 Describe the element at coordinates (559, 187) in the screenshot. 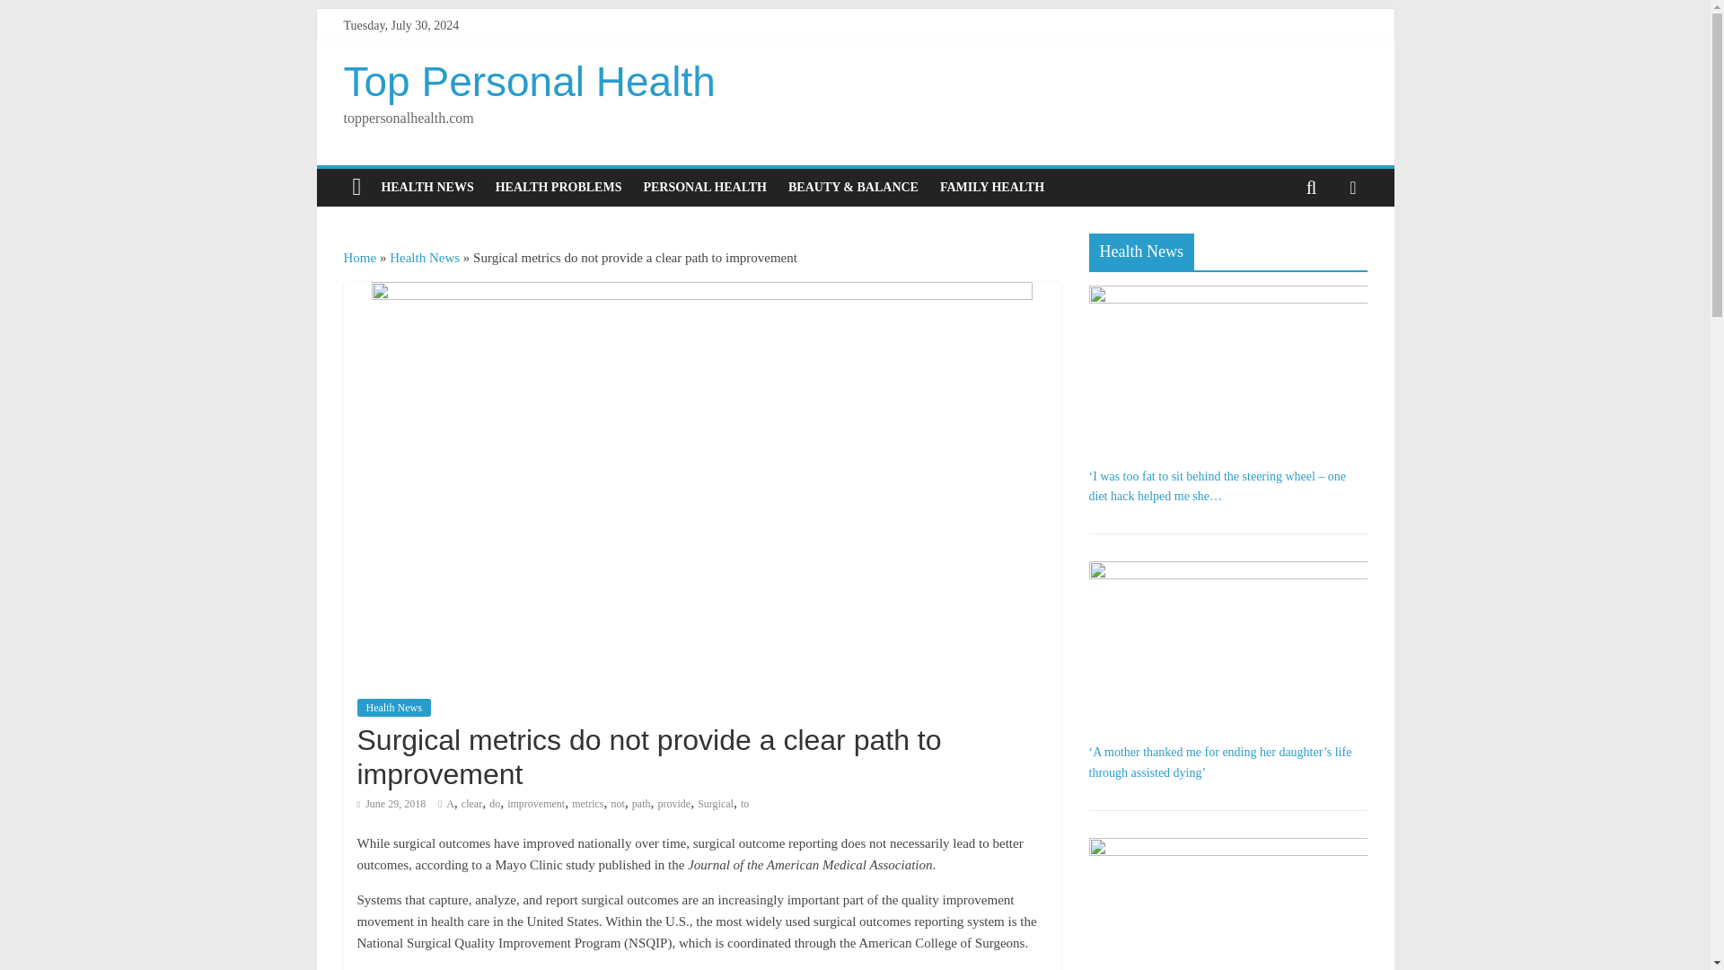

I see `HEALTH PROBLEMS` at that location.